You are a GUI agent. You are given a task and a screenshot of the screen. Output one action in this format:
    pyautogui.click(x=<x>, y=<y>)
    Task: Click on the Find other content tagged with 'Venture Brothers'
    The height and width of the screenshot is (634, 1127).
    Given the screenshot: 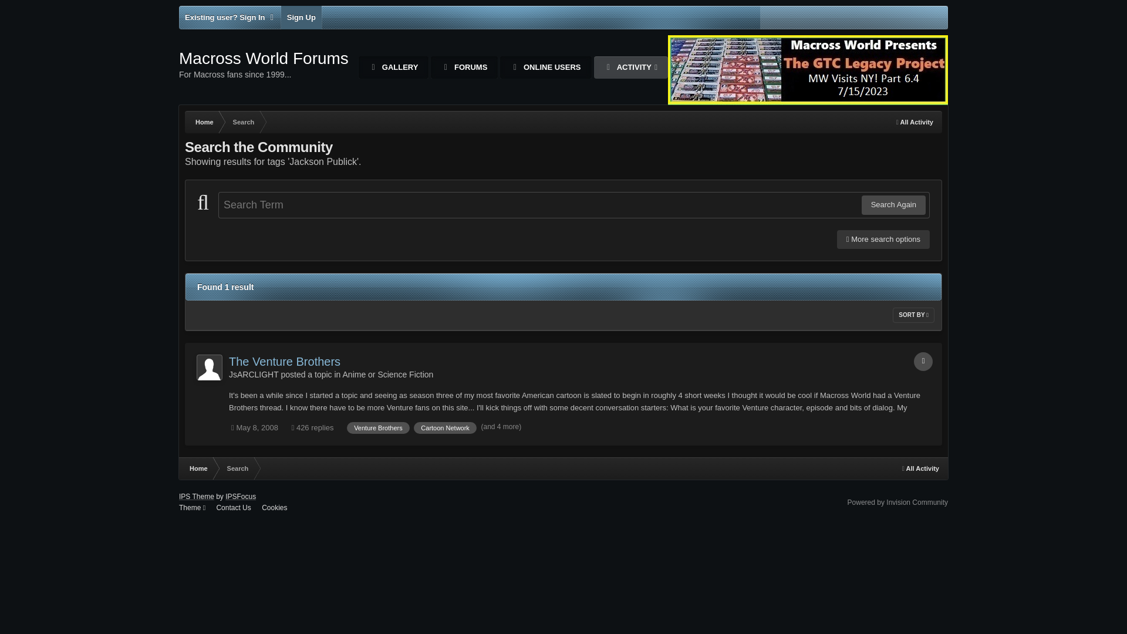 What is the action you would take?
    pyautogui.click(x=264, y=64)
    